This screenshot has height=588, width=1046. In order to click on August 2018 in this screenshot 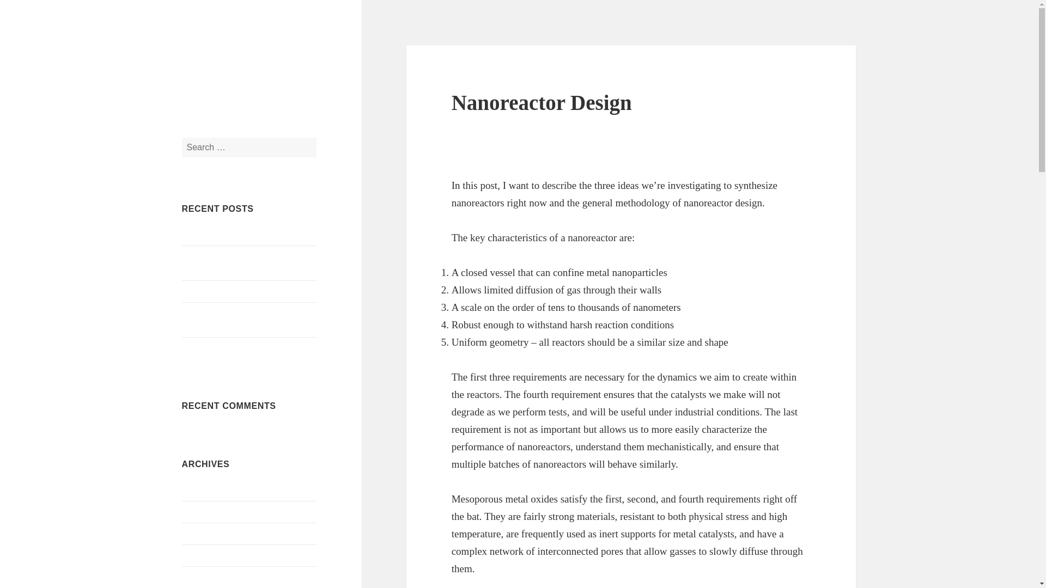, I will do `click(204, 512)`.